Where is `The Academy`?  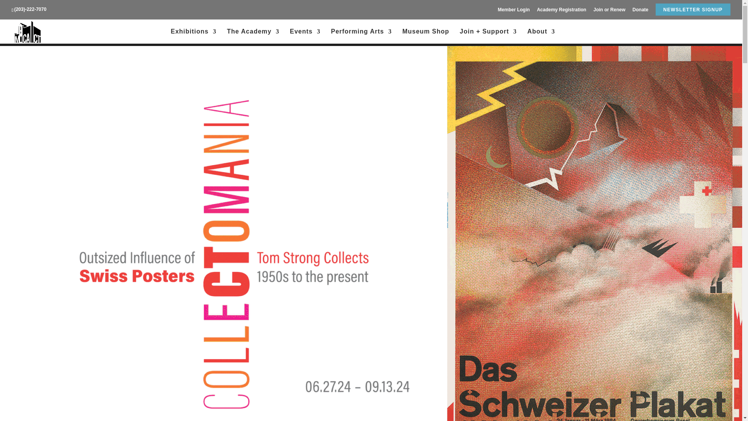
The Academy is located at coordinates (253, 36).